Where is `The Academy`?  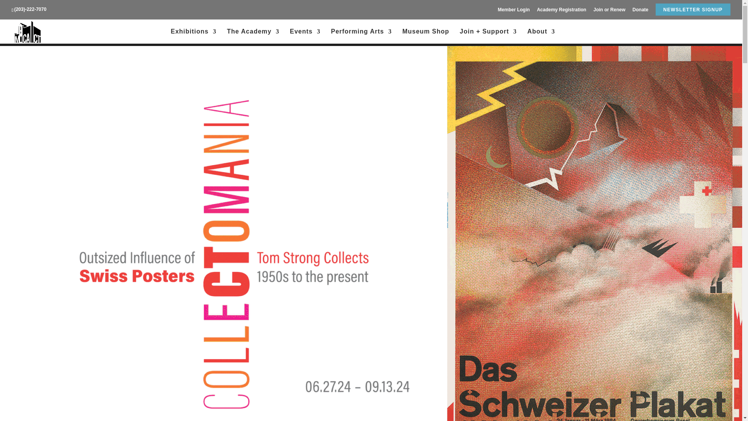
The Academy is located at coordinates (253, 36).